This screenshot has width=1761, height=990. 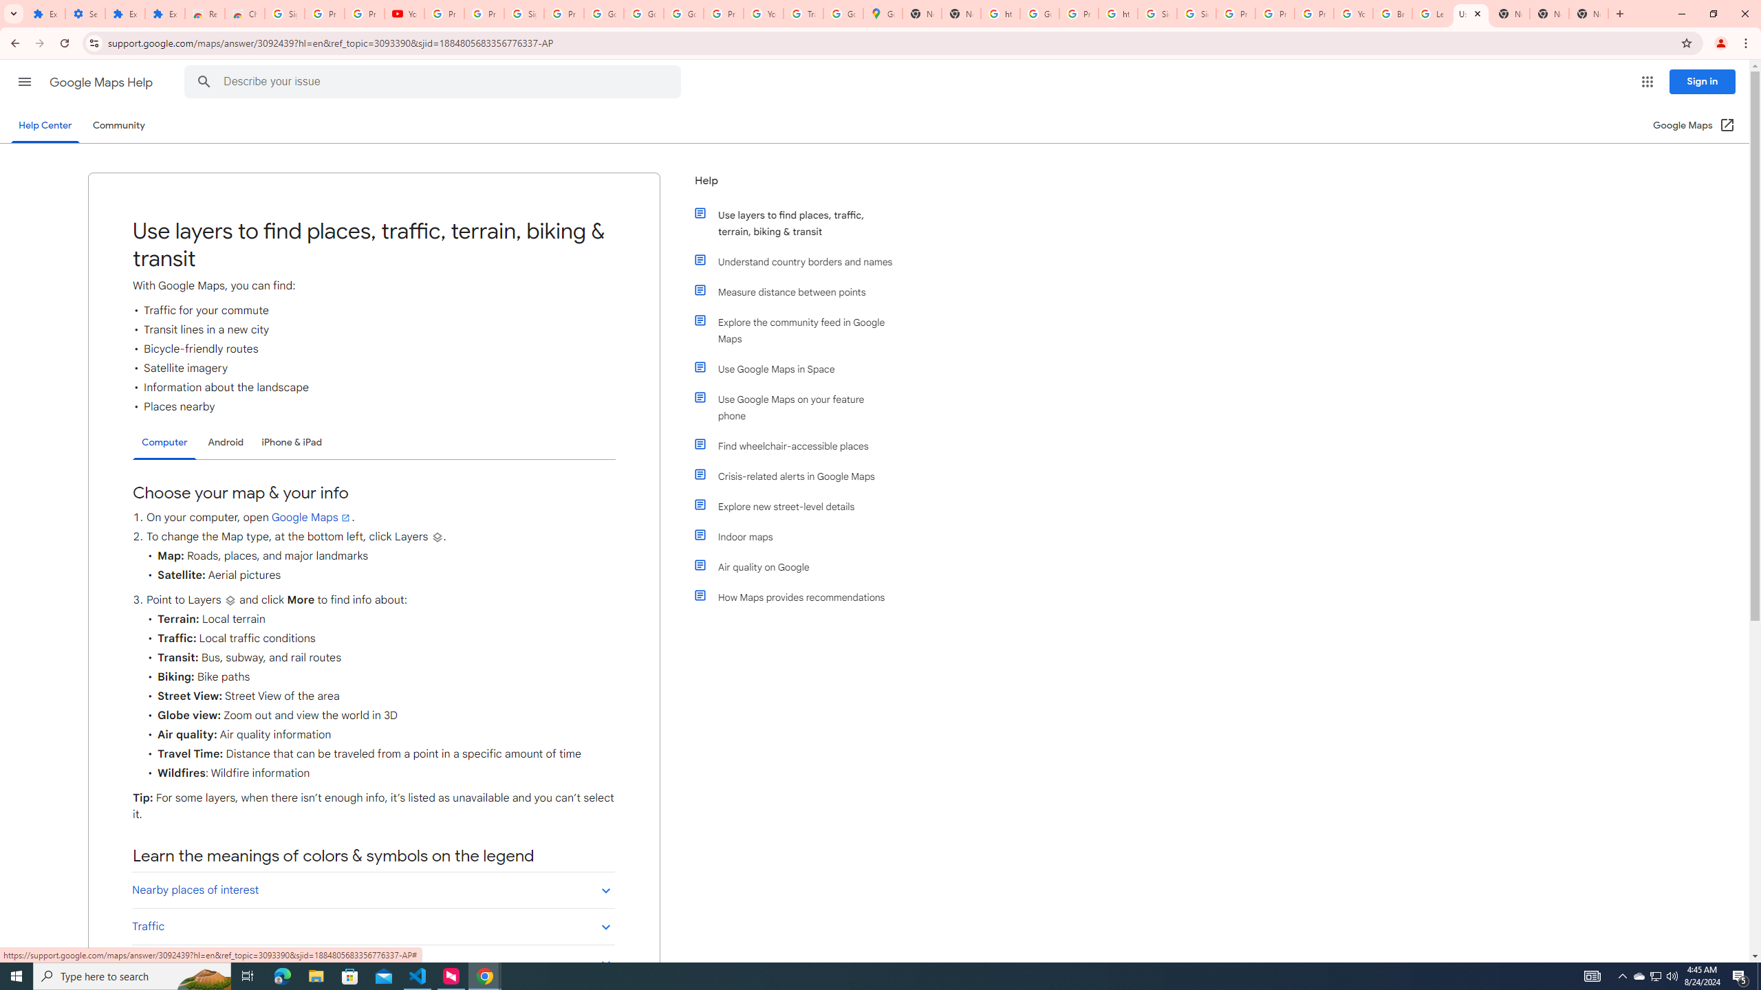 I want to click on Layers, so click(x=230, y=600).